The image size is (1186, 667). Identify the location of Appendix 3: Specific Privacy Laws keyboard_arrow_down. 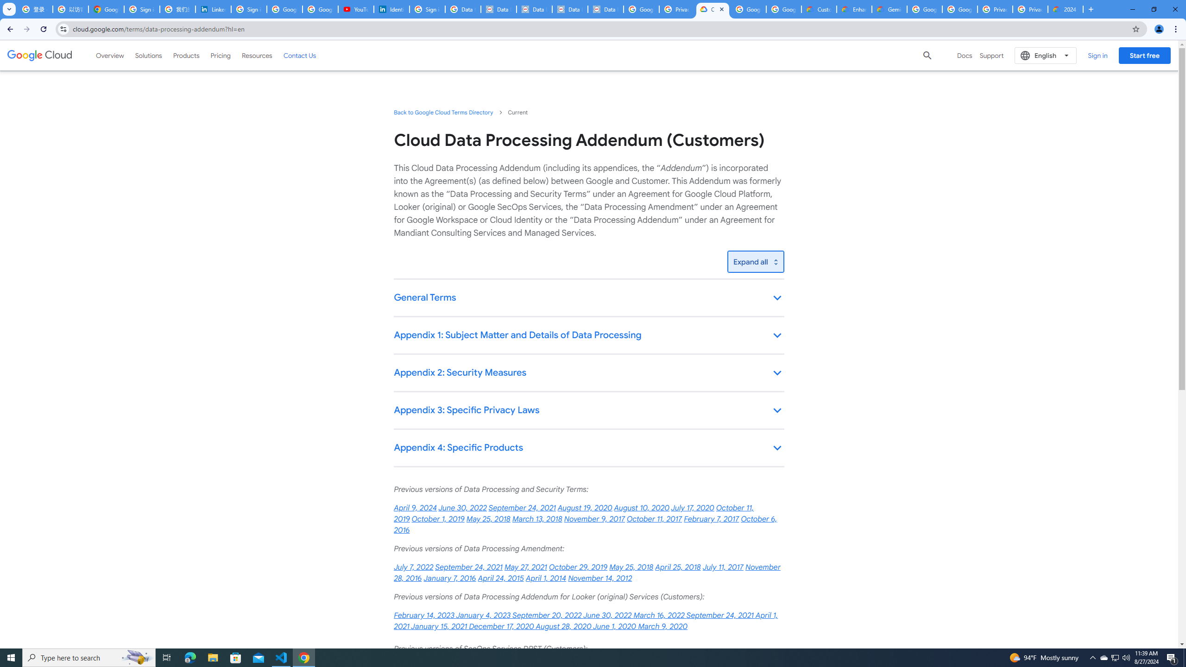
(588, 410).